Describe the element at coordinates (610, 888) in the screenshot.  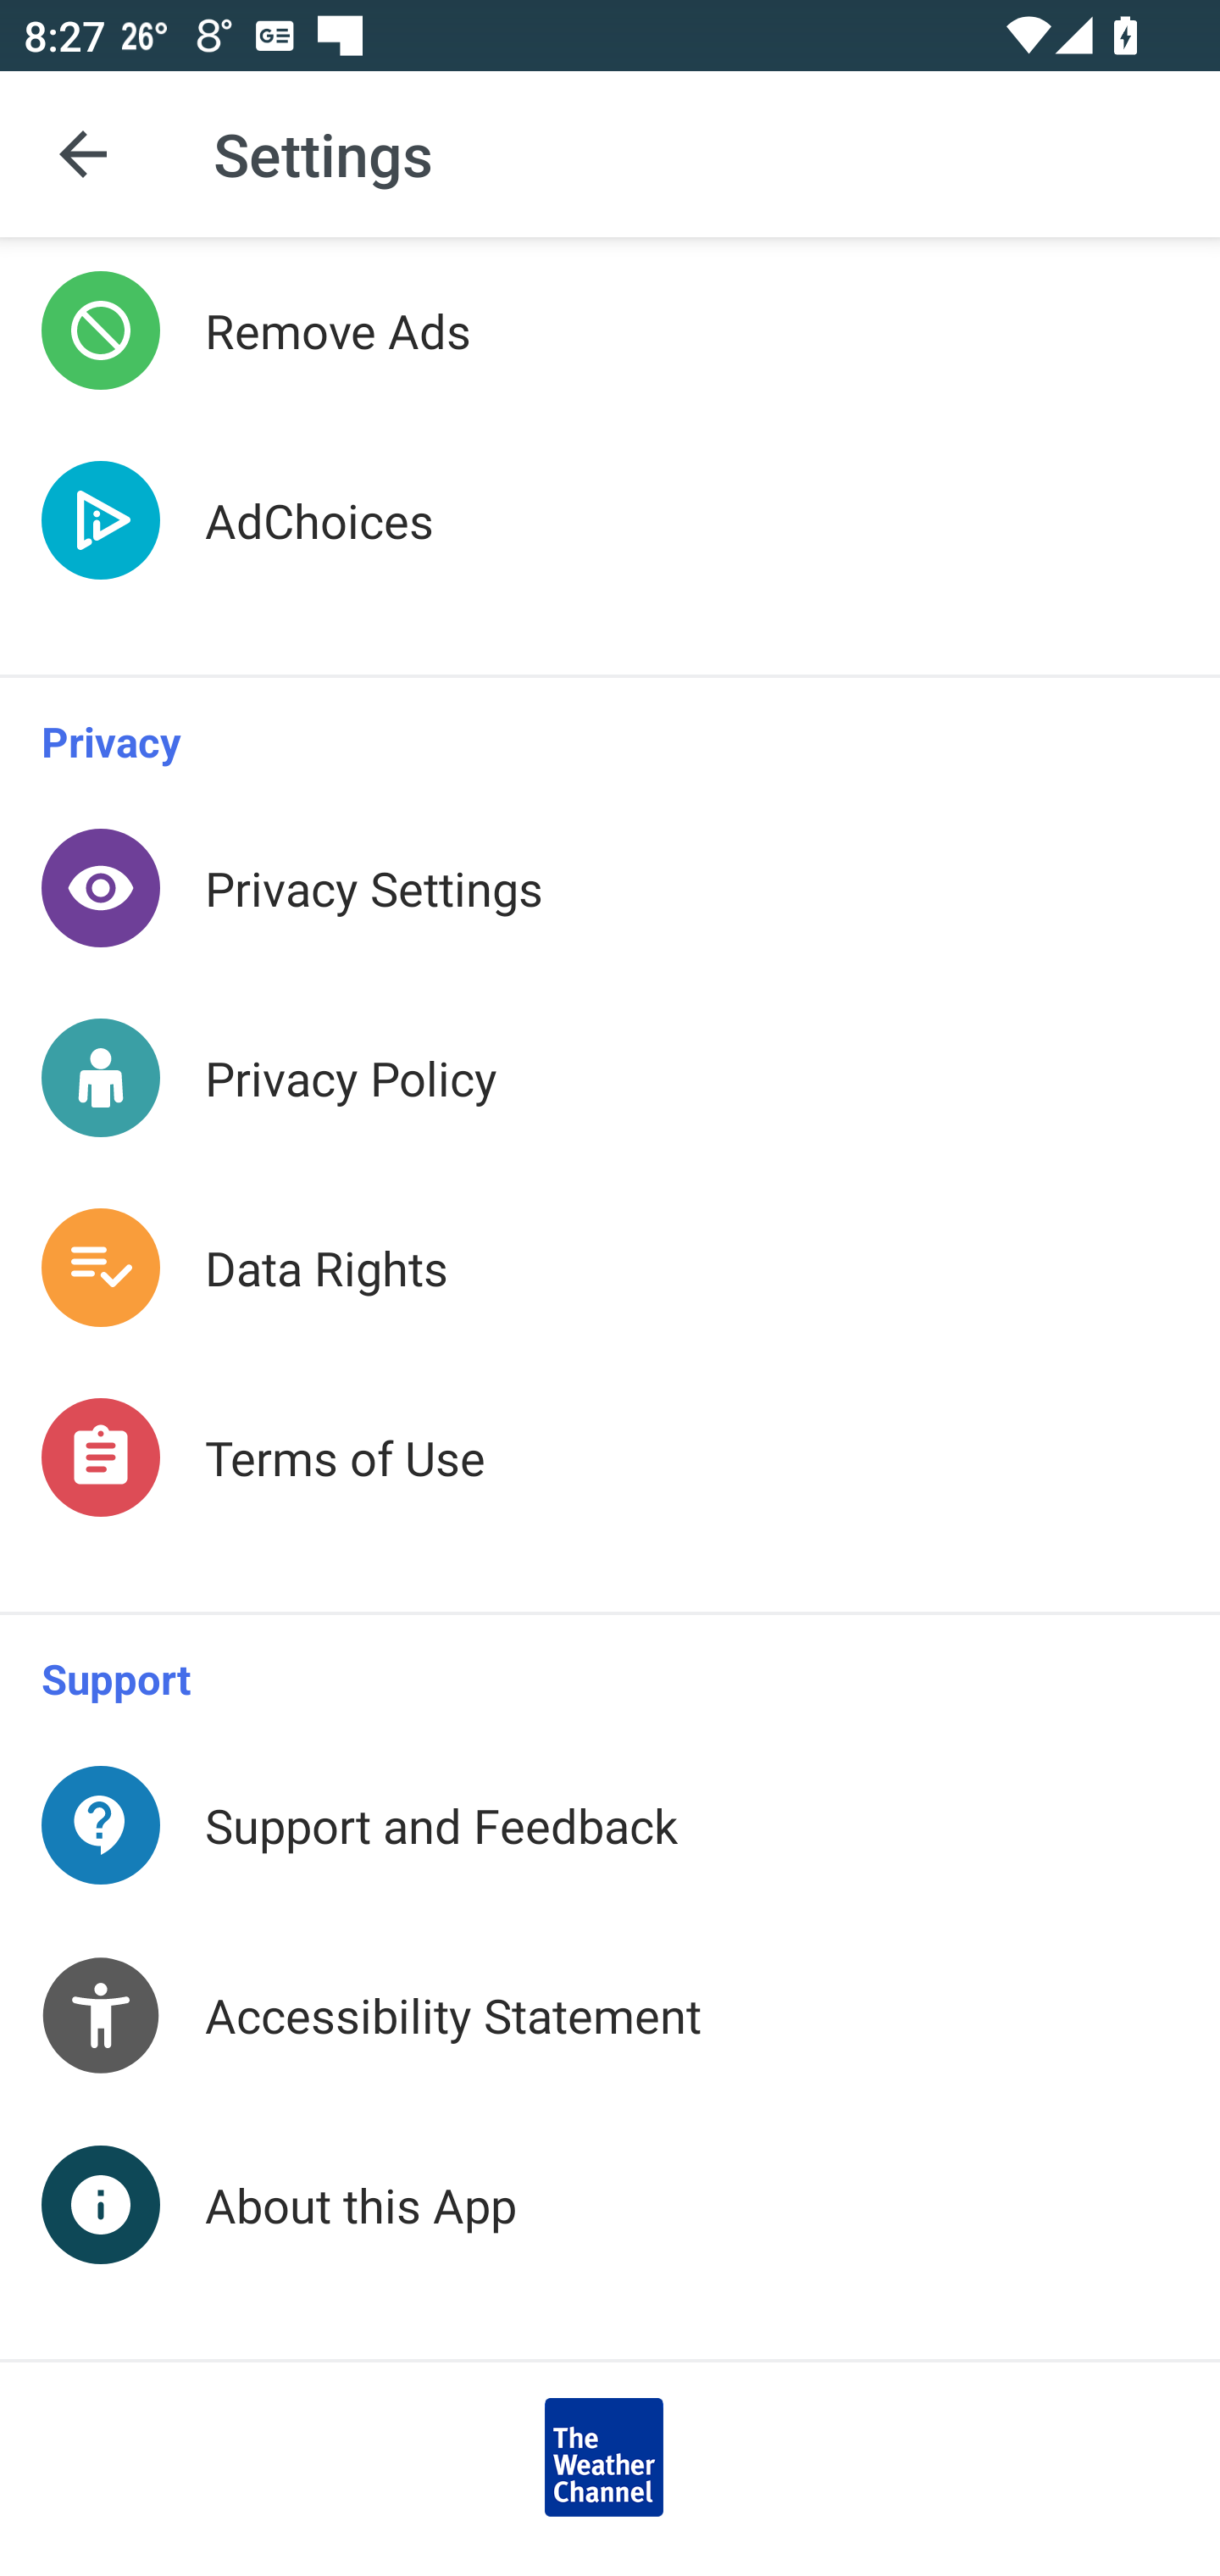
I see `Setting icon Privacy Settings` at that location.